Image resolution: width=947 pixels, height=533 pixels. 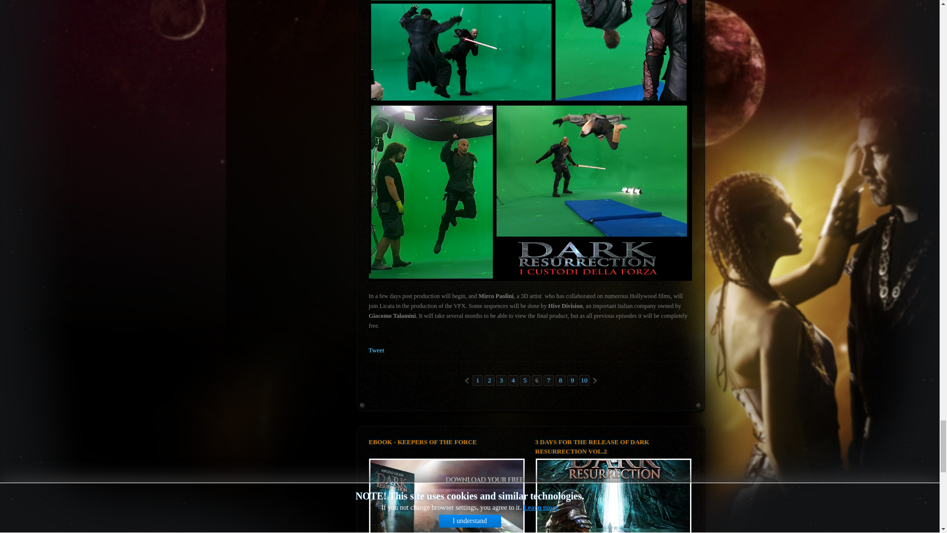 What do you see at coordinates (548, 380) in the screenshot?
I see `7` at bounding box center [548, 380].